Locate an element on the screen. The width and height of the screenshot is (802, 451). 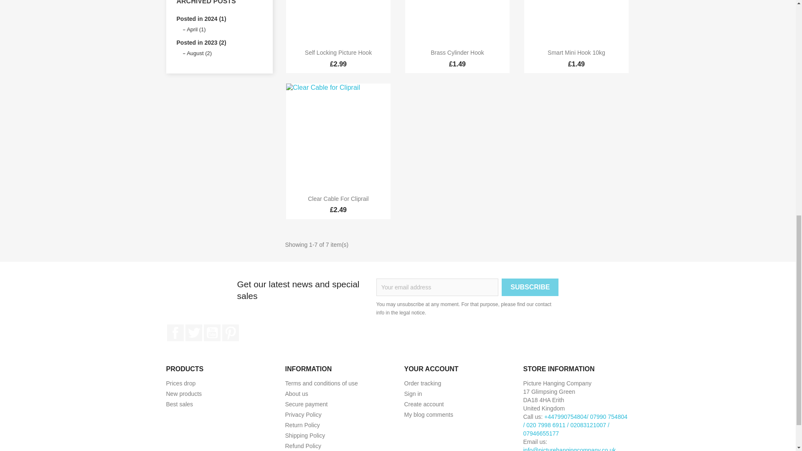
Our terms and conditions of use is located at coordinates (321, 383).